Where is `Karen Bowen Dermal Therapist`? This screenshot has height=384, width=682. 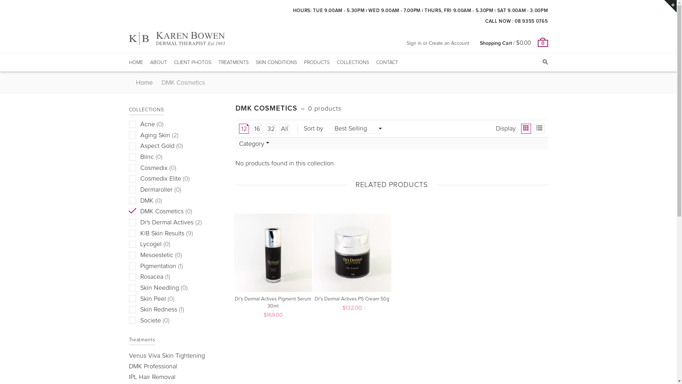 Karen Bowen Dermal Therapist is located at coordinates (177, 38).